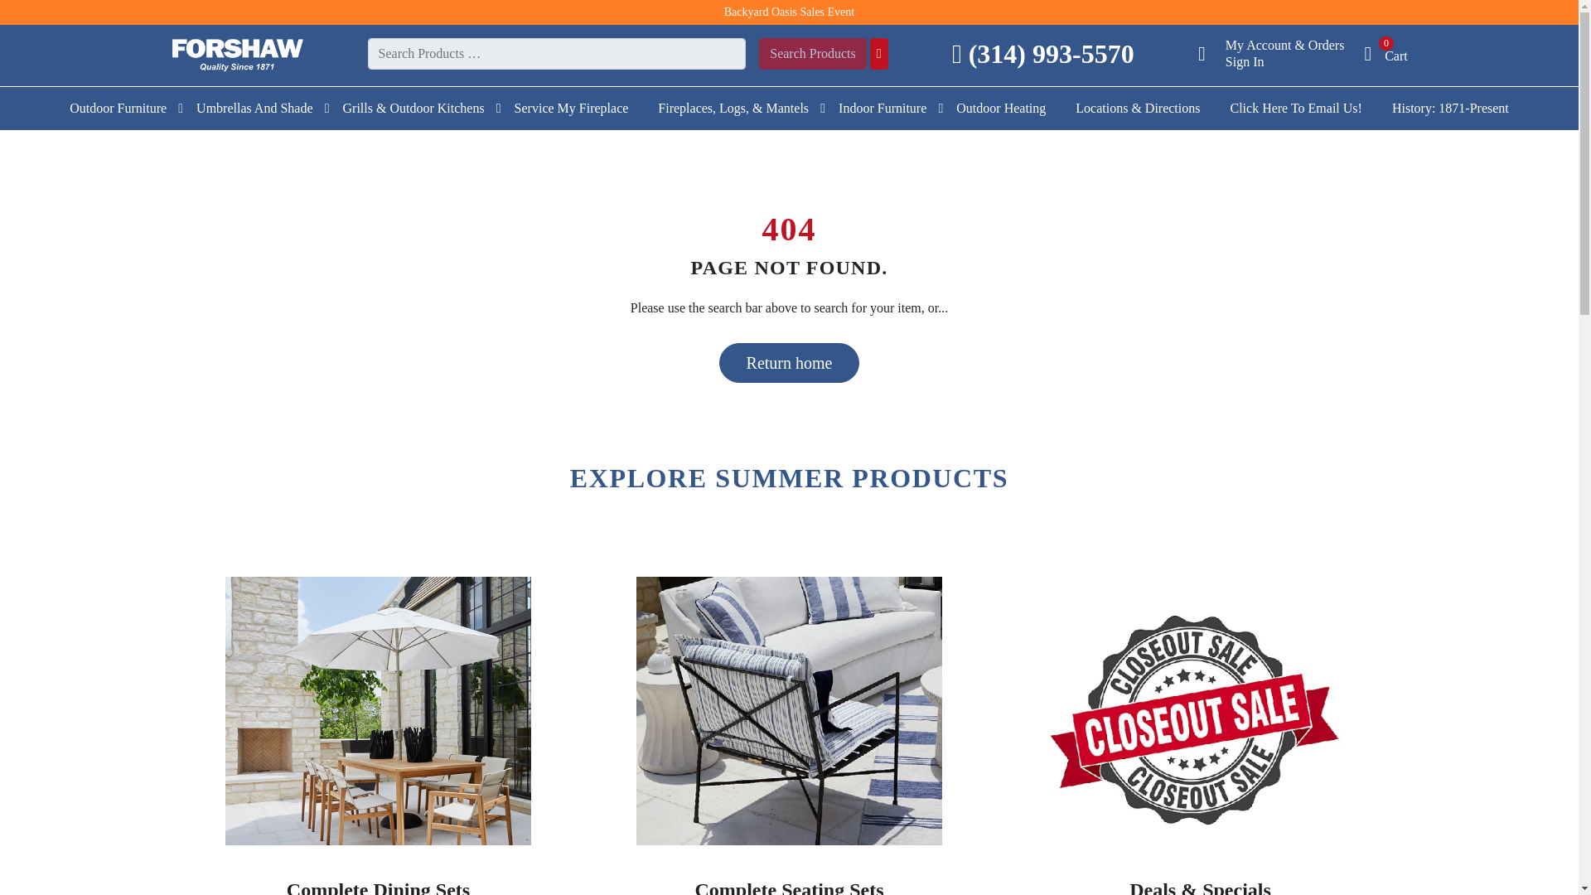 This screenshot has height=895, width=1591. What do you see at coordinates (254, 108) in the screenshot?
I see `Umbrellas And Shade` at bounding box center [254, 108].